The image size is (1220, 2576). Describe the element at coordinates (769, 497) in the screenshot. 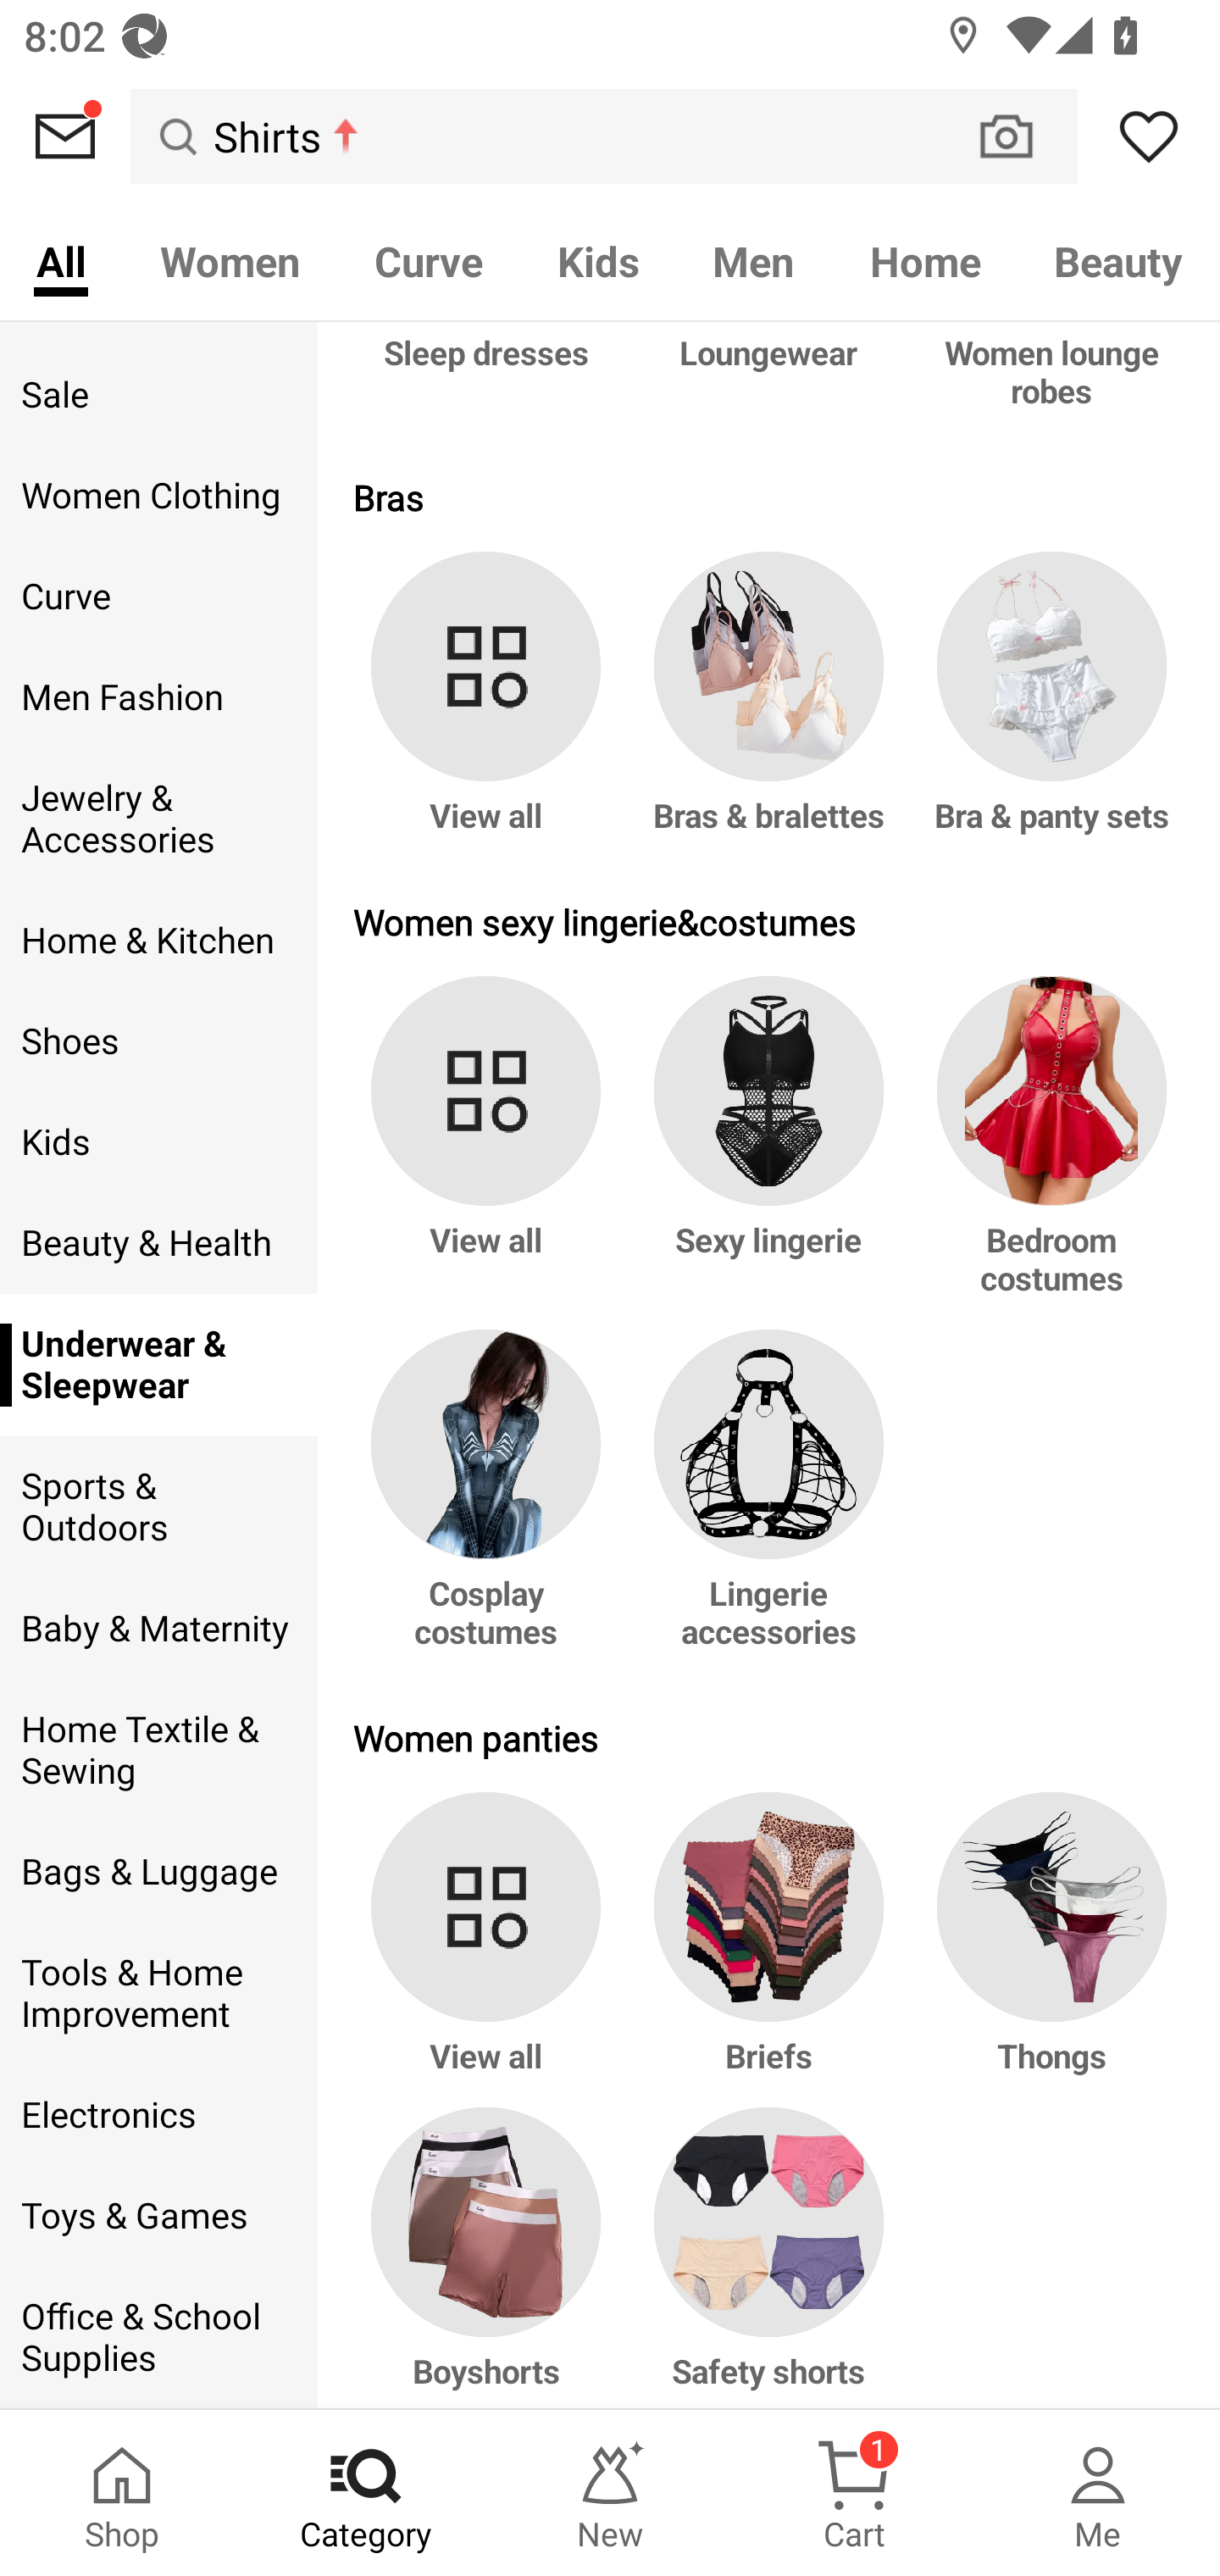

I see `Bras` at that location.